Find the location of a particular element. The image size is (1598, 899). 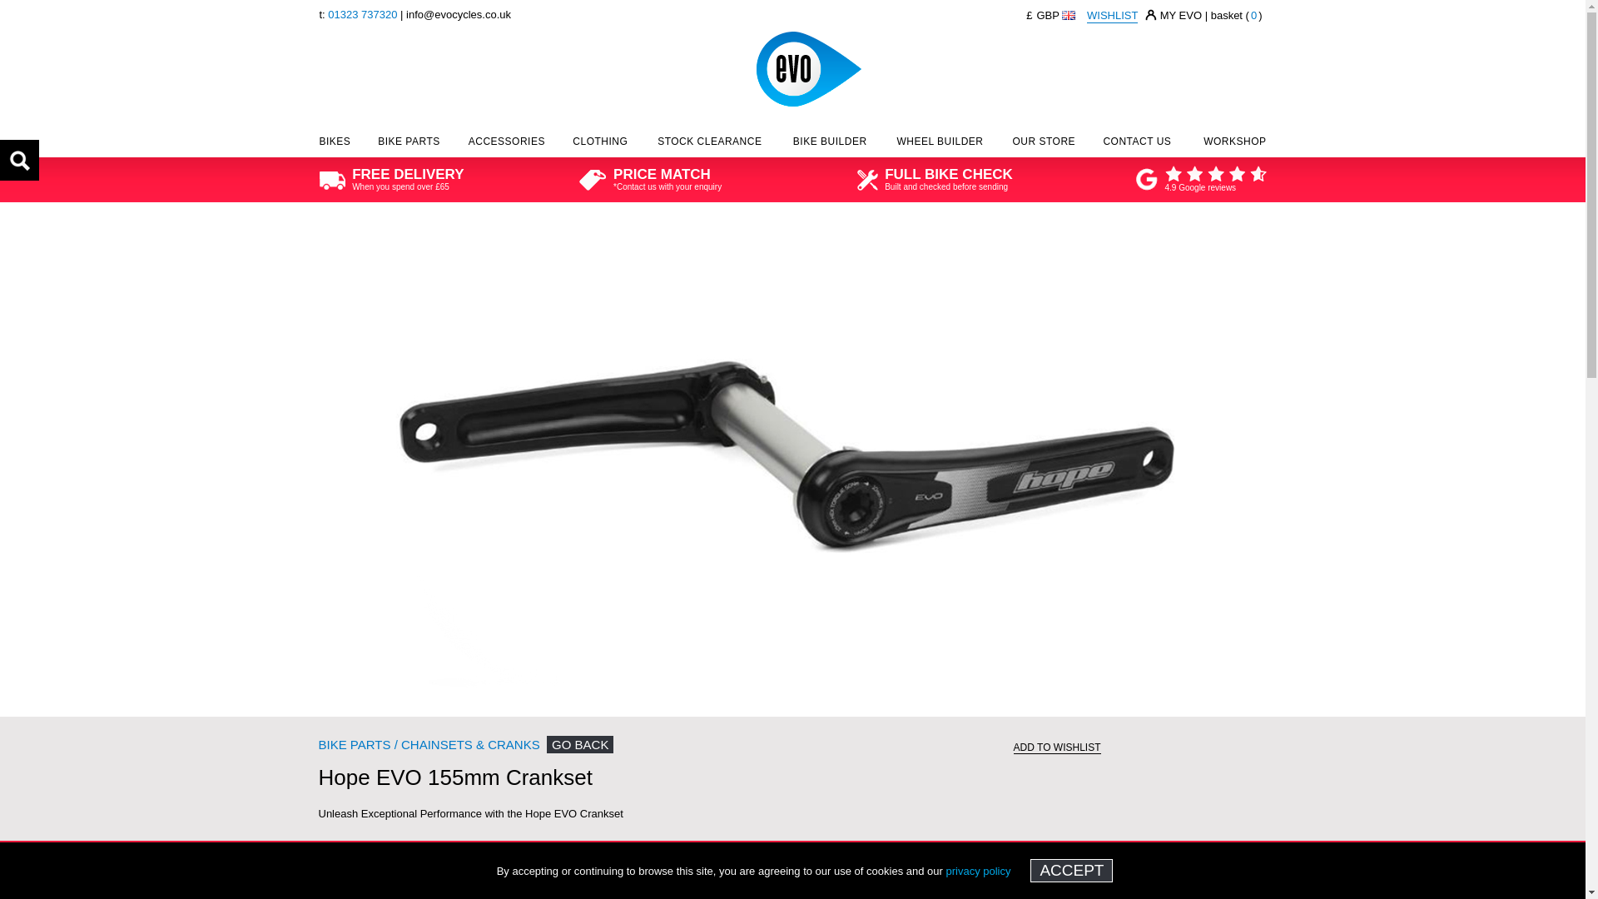

WISHLIST is located at coordinates (1112, 16).